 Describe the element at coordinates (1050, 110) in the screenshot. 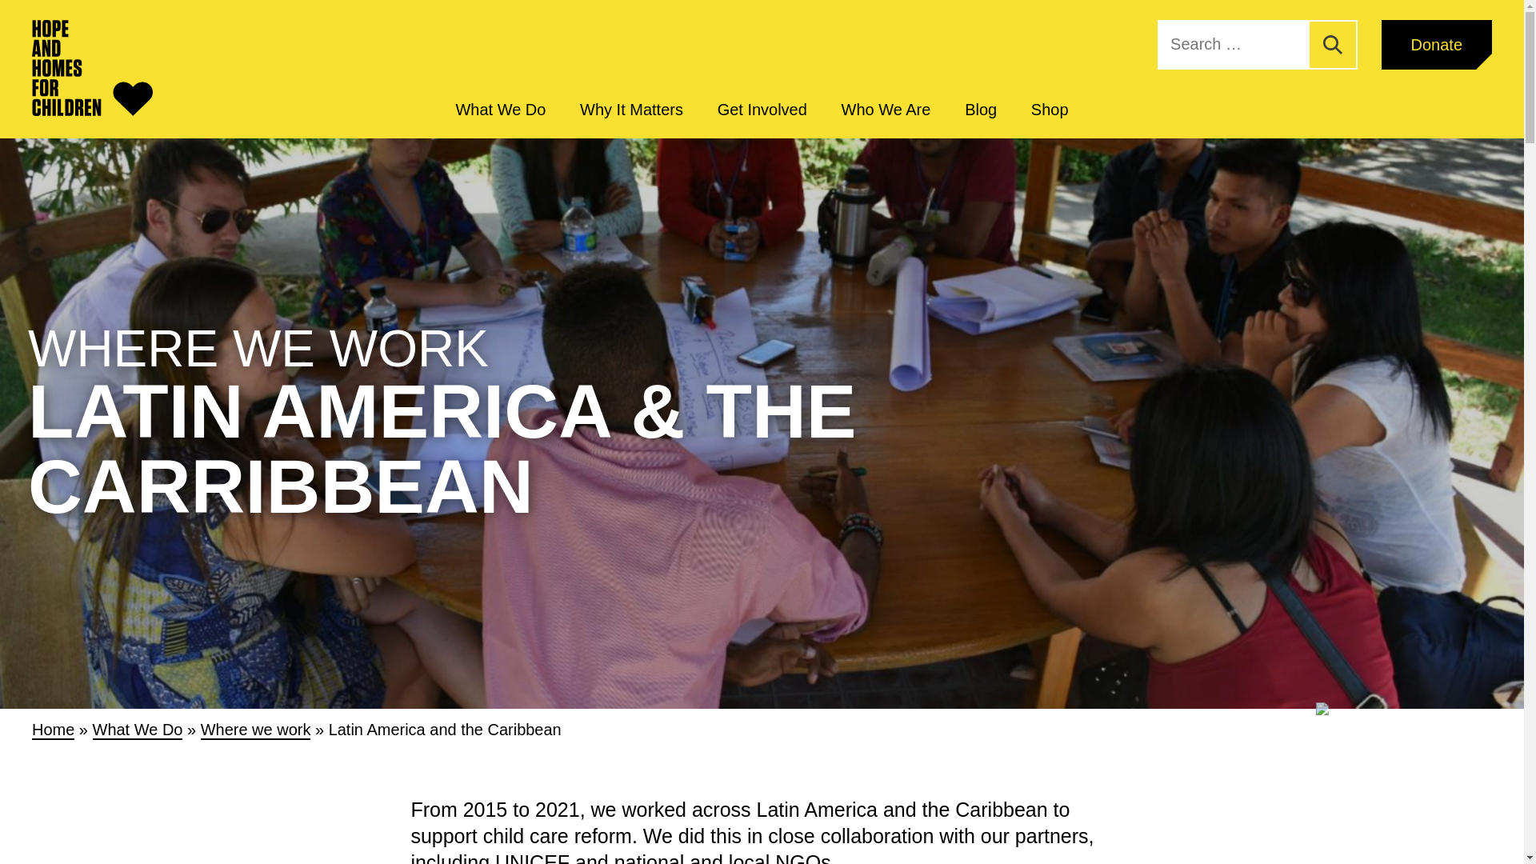

I see `Shop` at that location.